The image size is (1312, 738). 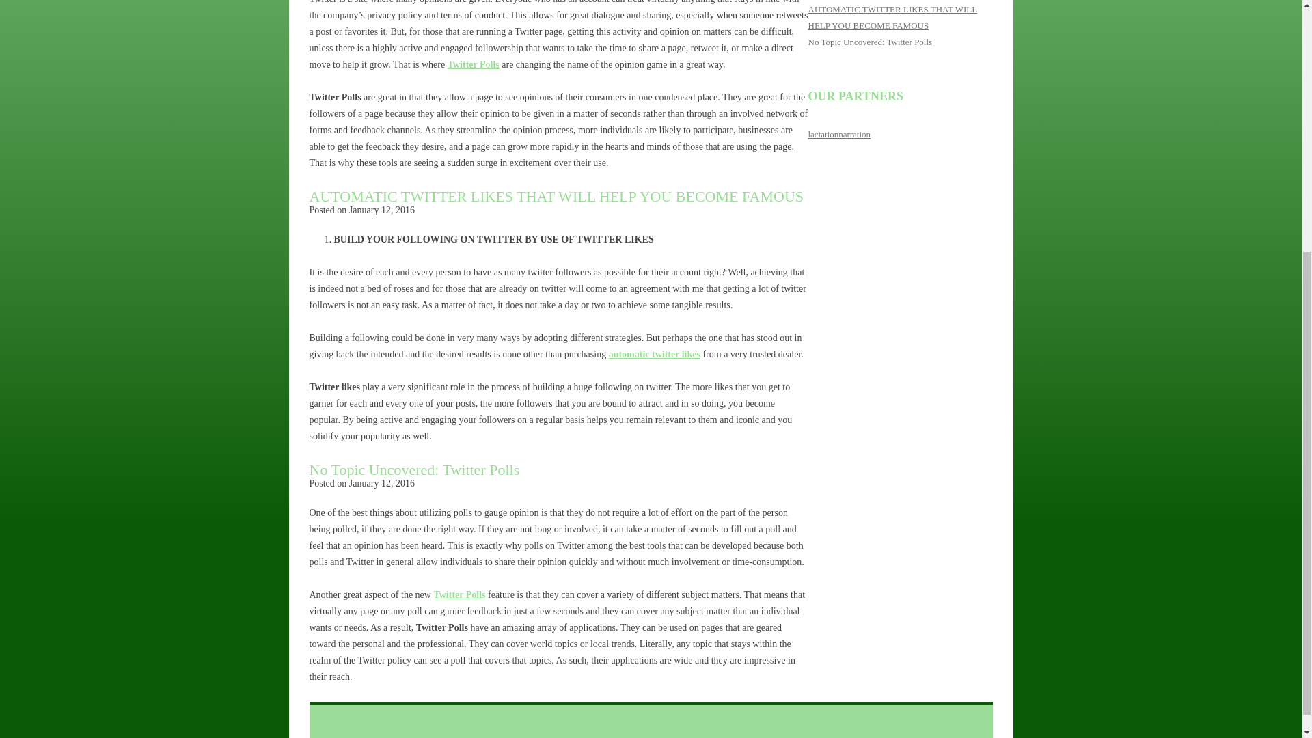 What do you see at coordinates (556, 197) in the screenshot?
I see `AUTOMATIC TWITTER LIKES THAT WILL HELP YOU BECOME FAMOUS` at bounding box center [556, 197].